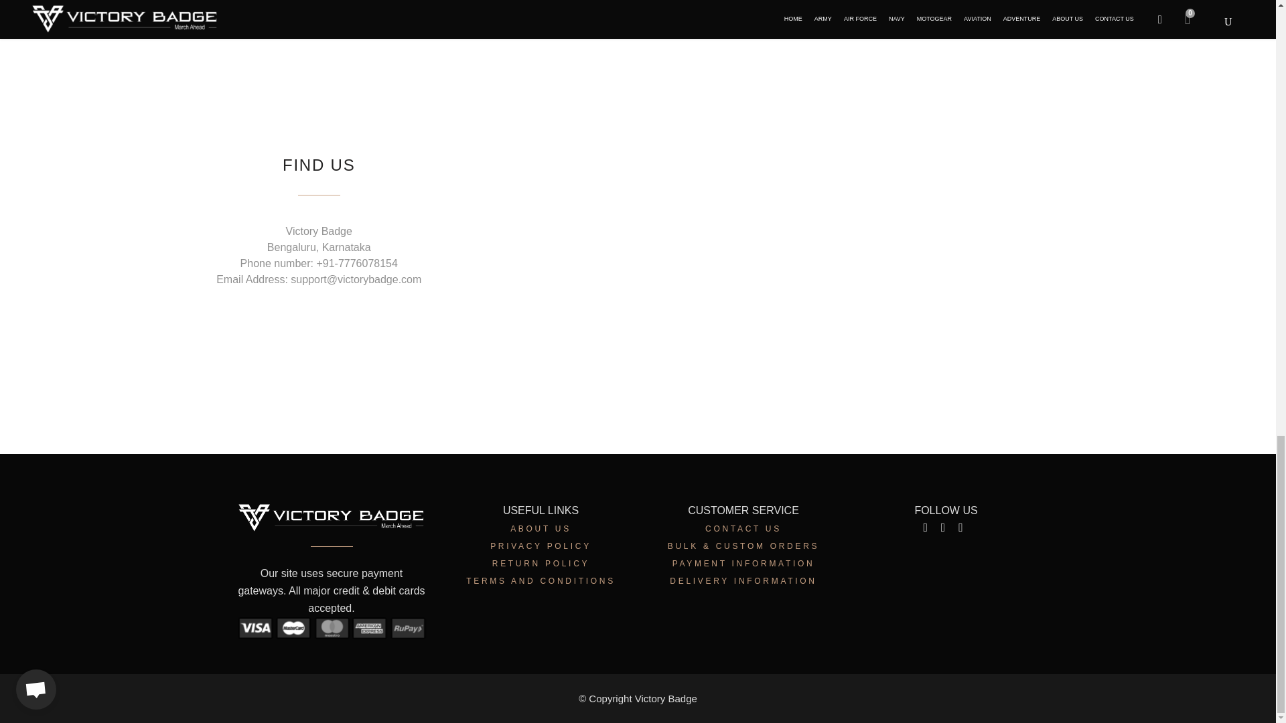 The width and height of the screenshot is (1286, 723). I want to click on RETURN POLICY, so click(541, 563).